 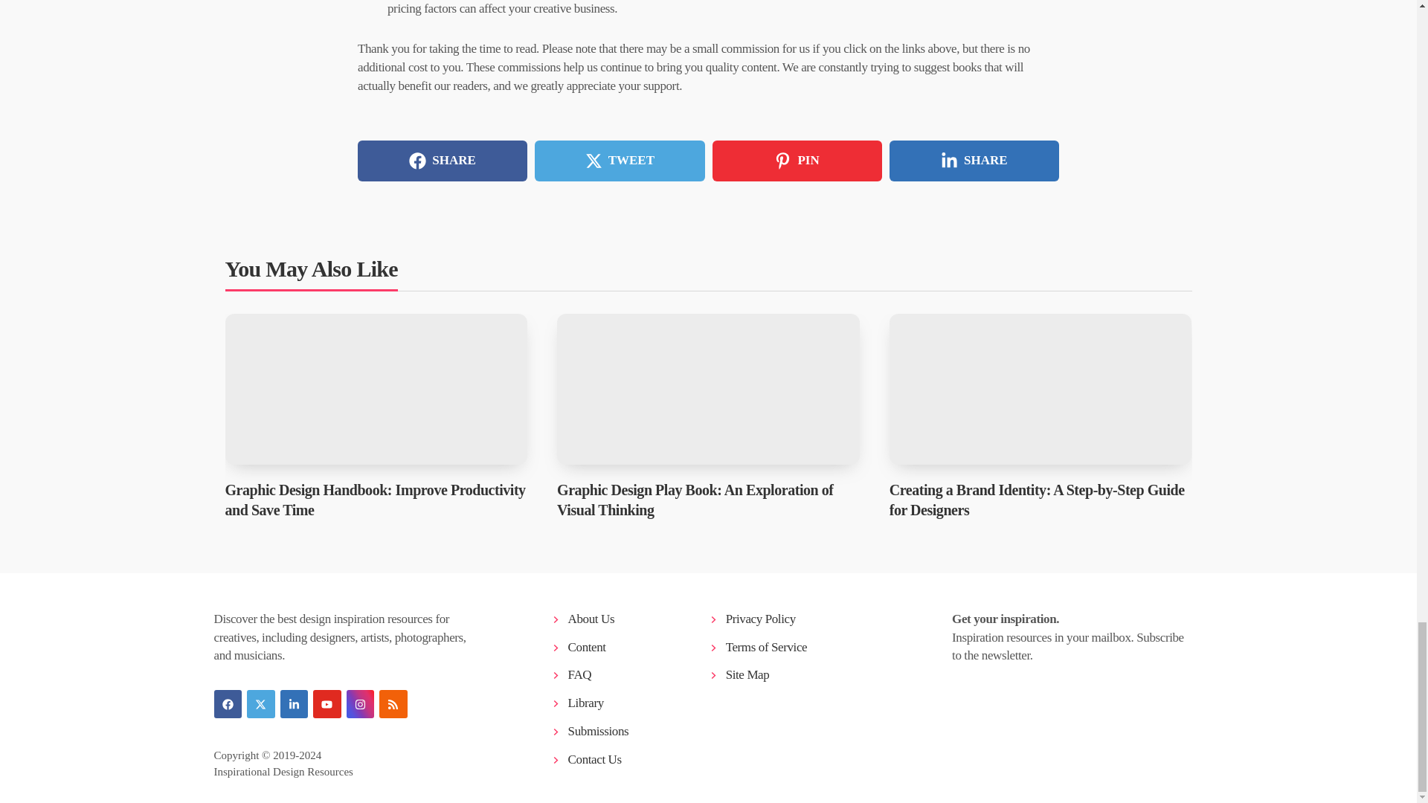 I want to click on Graphic Design Play Book: An Exploration of Visual Thinking, so click(x=695, y=500).